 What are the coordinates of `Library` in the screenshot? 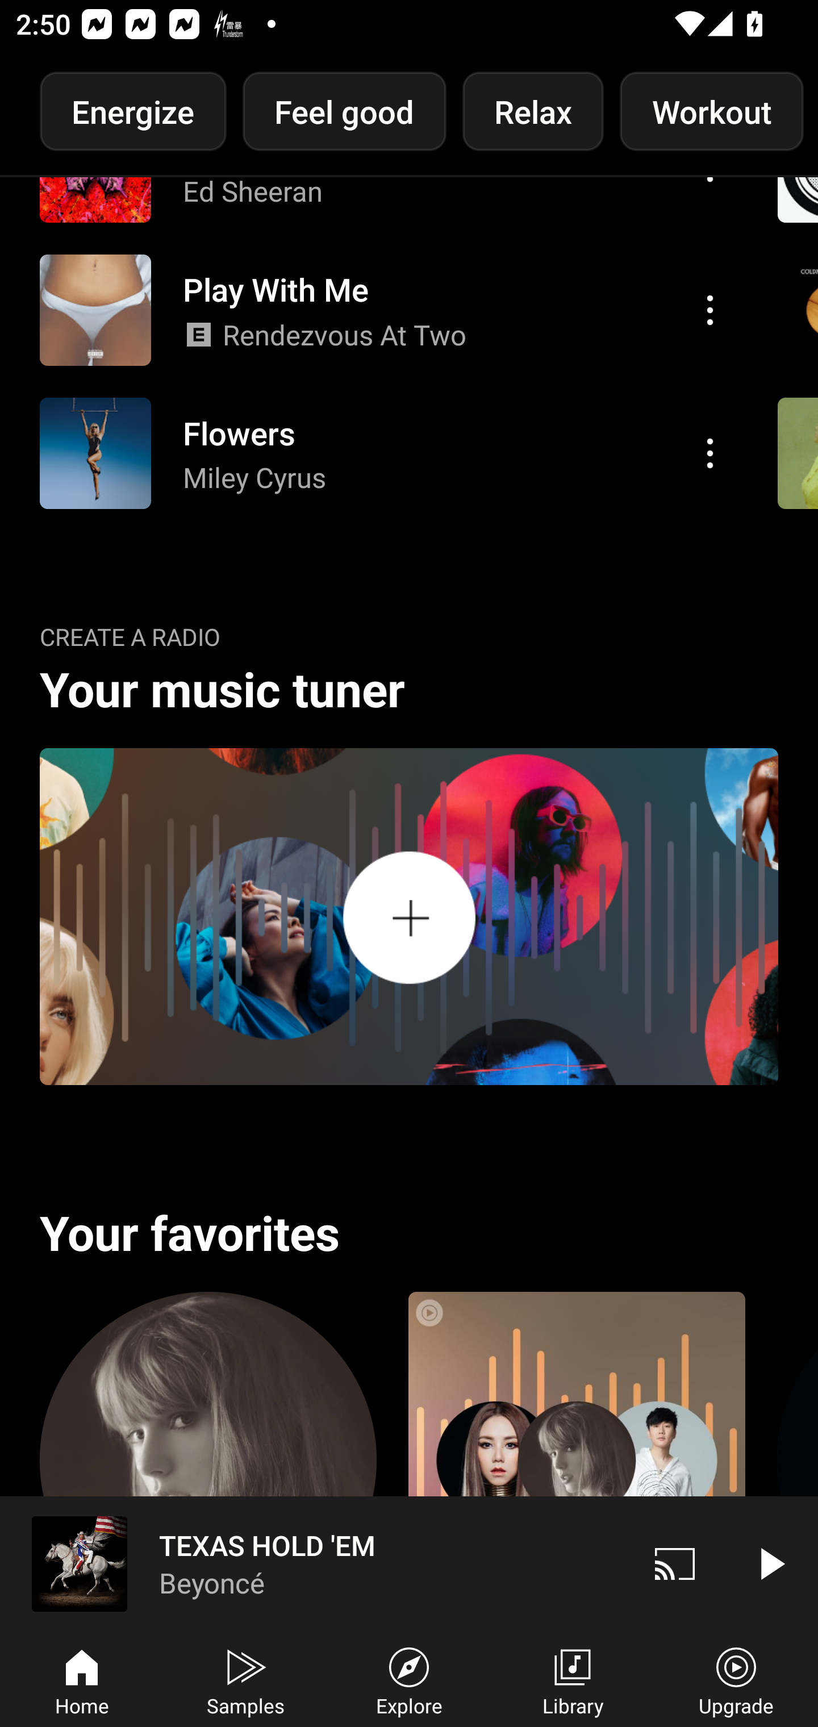 It's located at (573, 1679).